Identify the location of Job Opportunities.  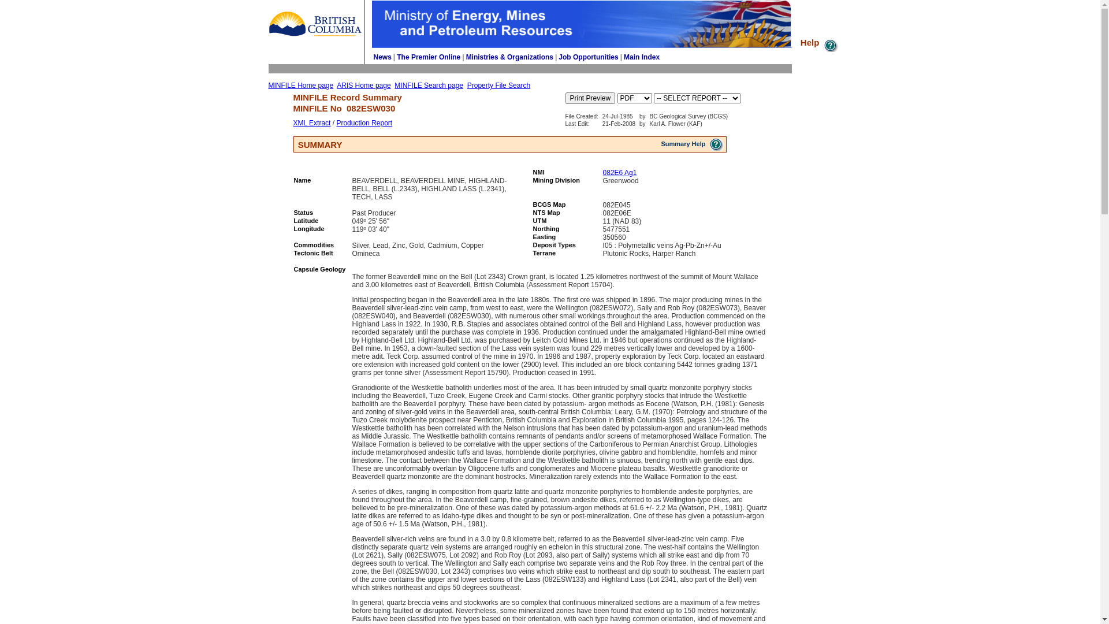
(588, 57).